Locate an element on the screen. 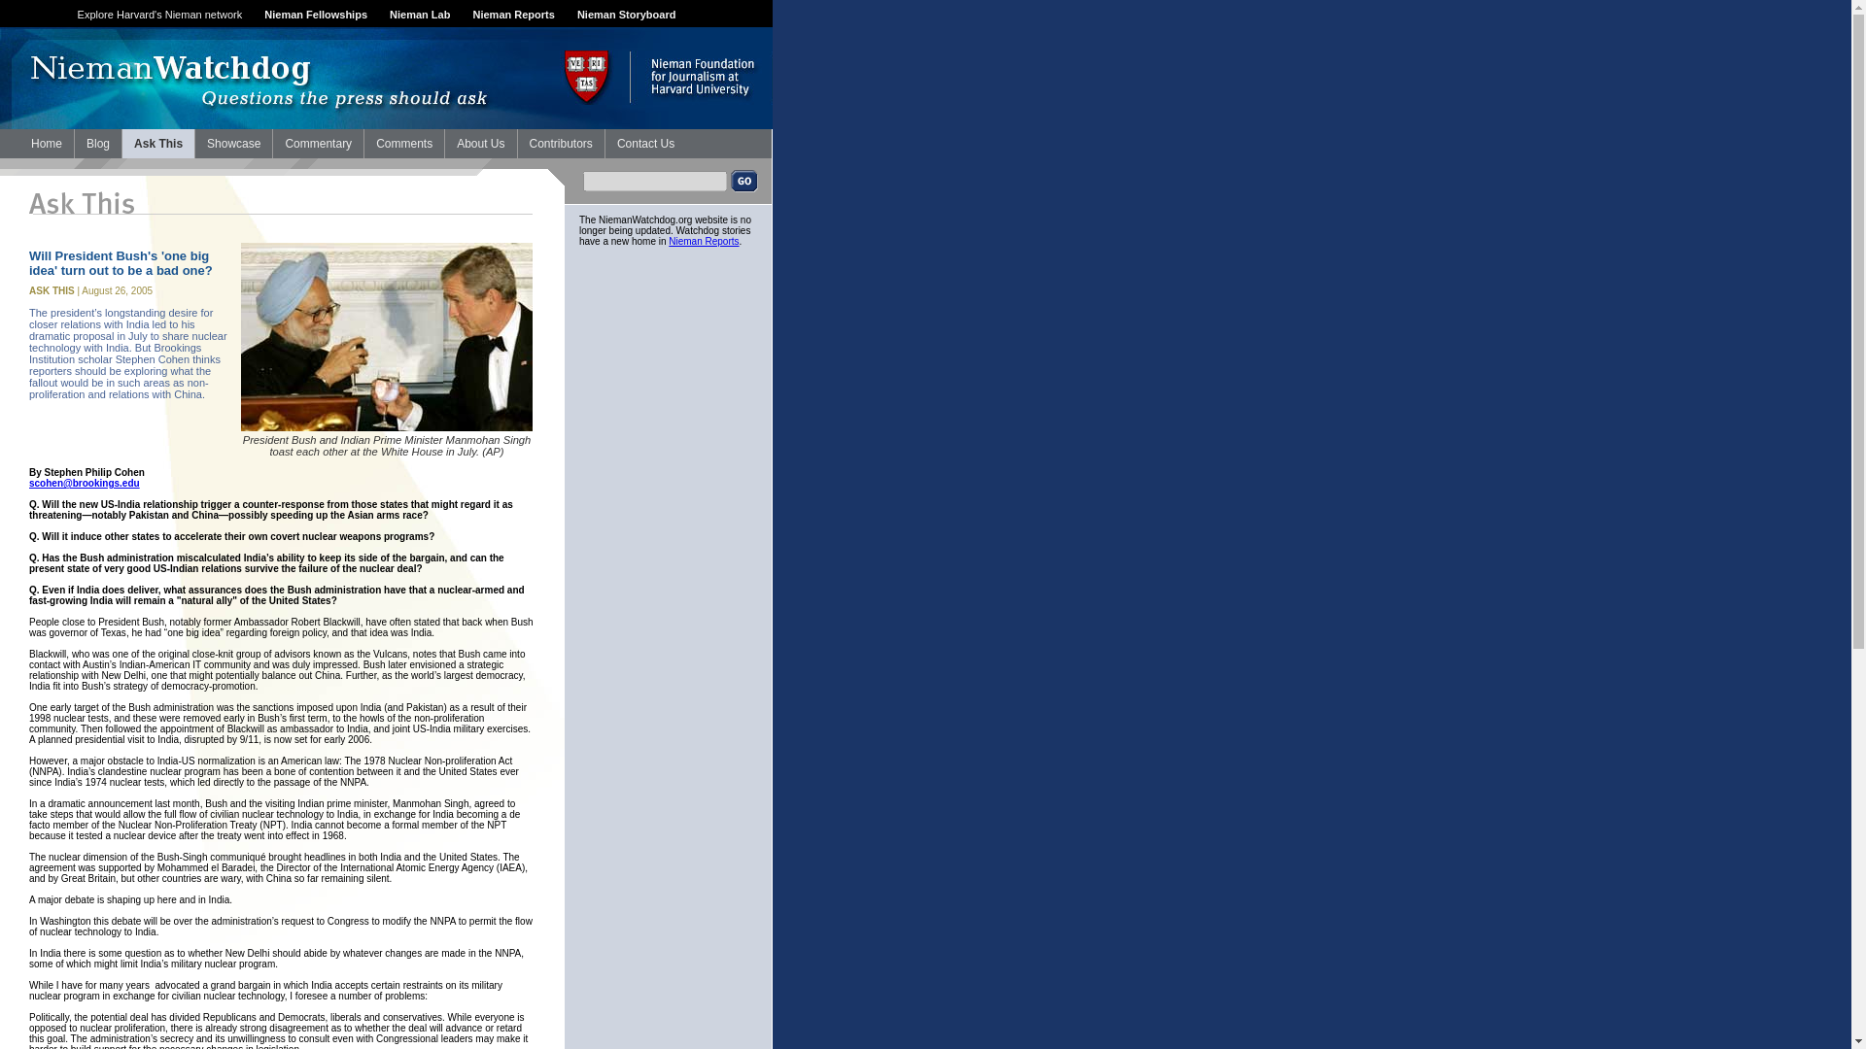 The image size is (1866, 1049). Home is located at coordinates (47, 144).